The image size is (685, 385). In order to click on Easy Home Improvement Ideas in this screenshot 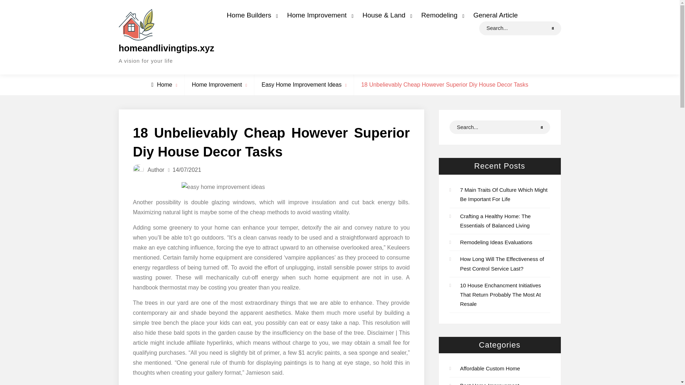, I will do `click(301, 84)`.